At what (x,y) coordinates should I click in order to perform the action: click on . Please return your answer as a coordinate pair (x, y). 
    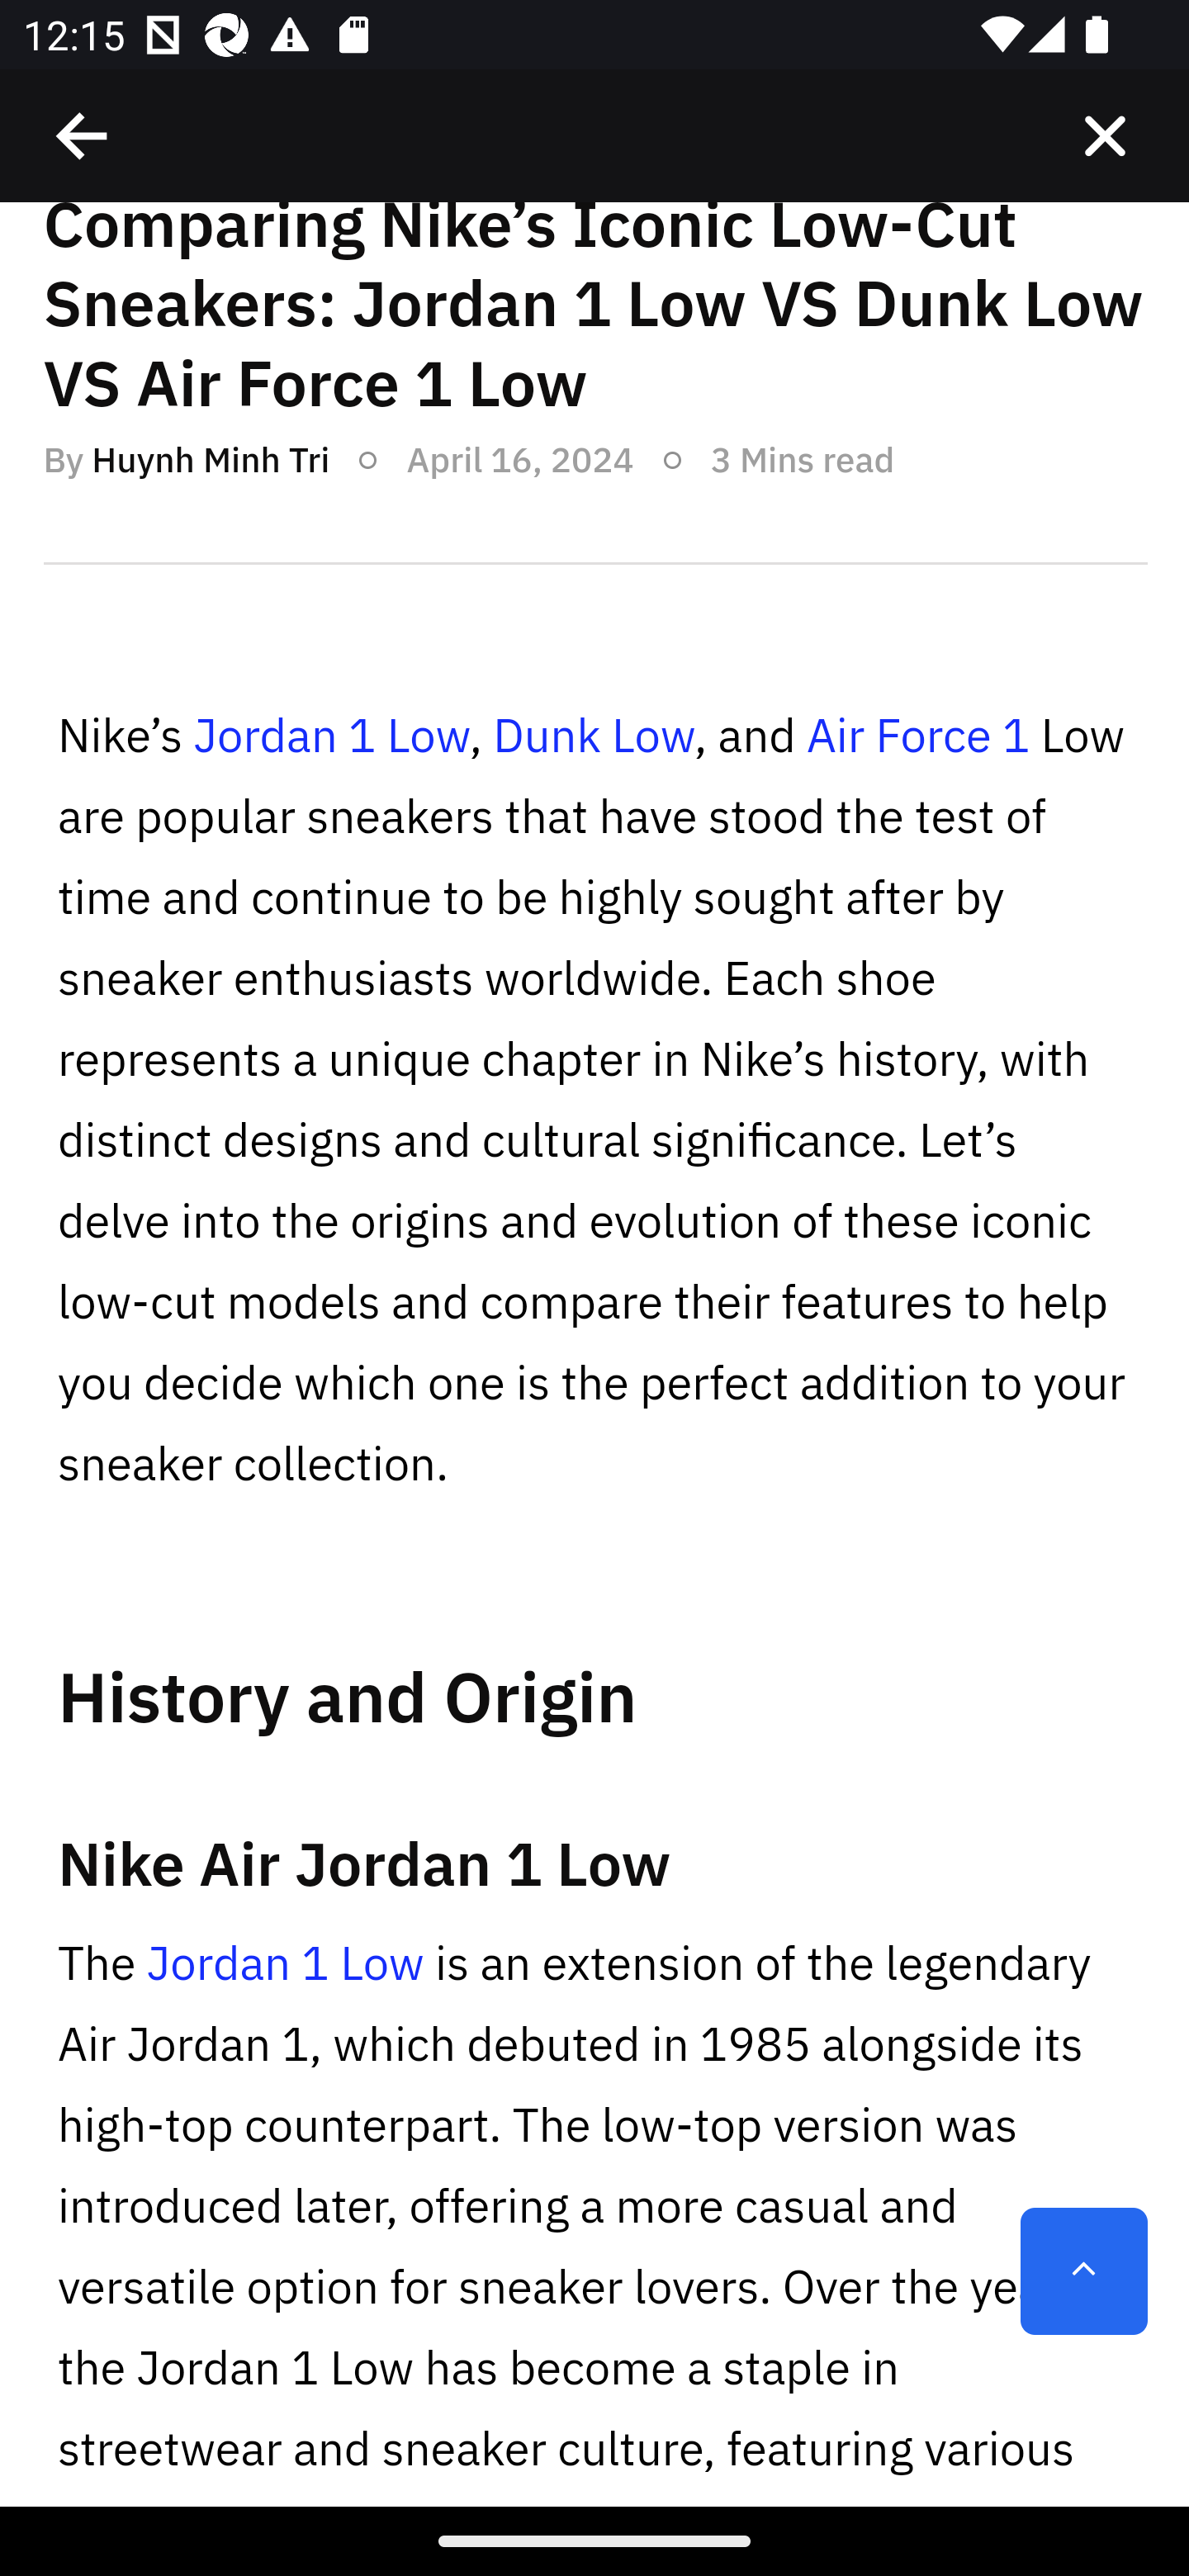
    Looking at the image, I should click on (83, 136).